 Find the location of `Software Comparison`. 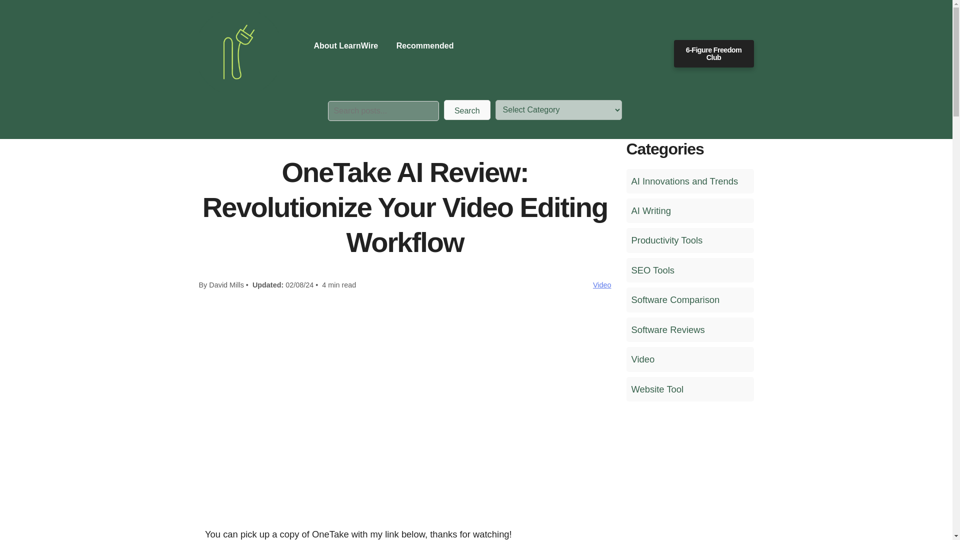

Software Comparison is located at coordinates (689, 299).